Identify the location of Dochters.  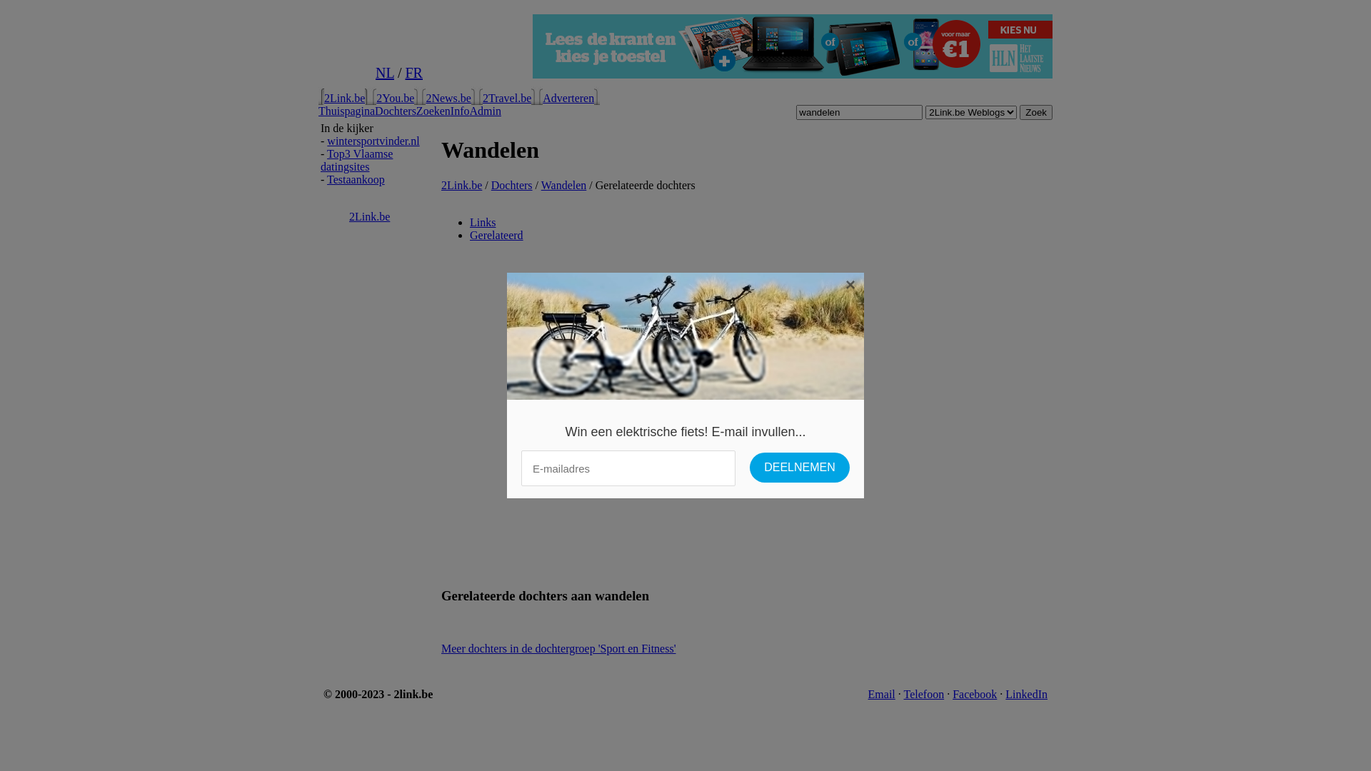
(512, 186).